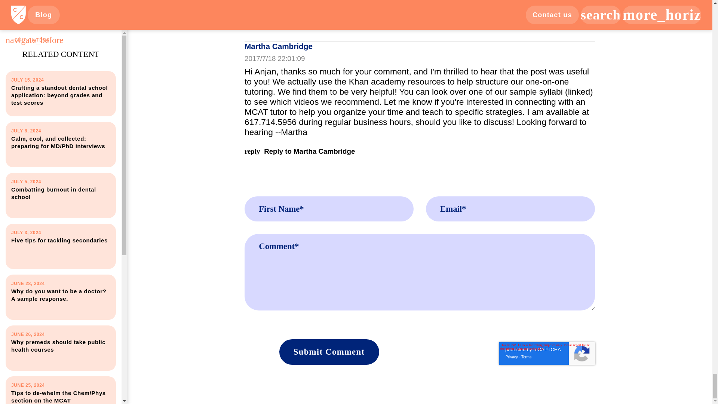 The image size is (718, 404). Describe the element at coordinates (278, 46) in the screenshot. I see `Martha Cambridge` at that location.